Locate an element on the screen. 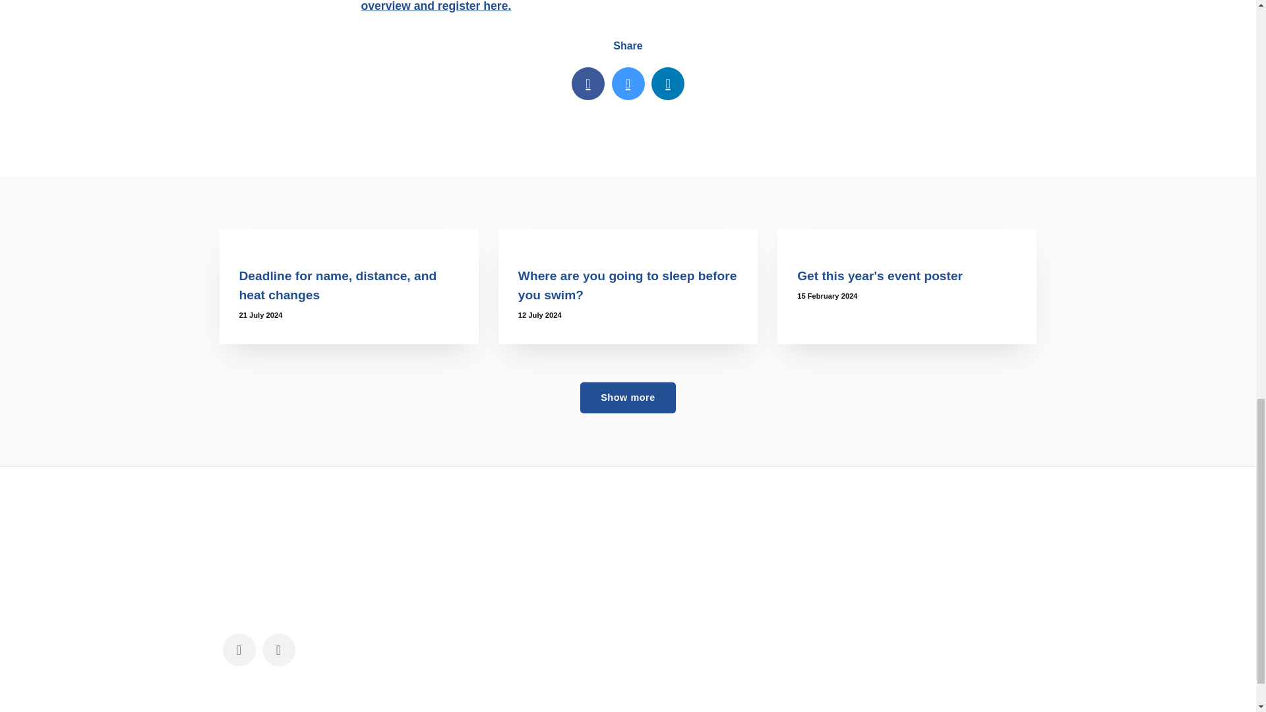 This screenshot has width=1266, height=712. Twitter is located at coordinates (628, 83).